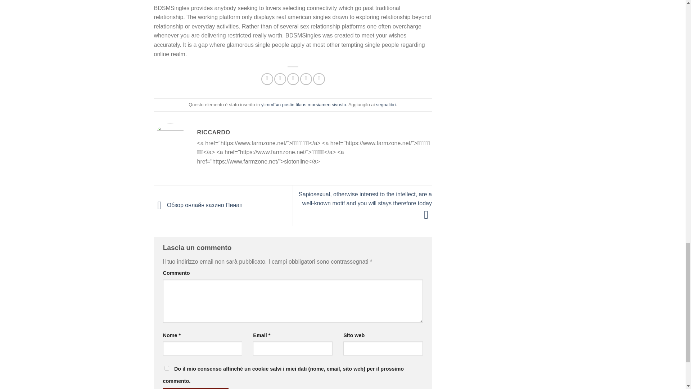 This screenshot has height=389, width=691. What do you see at coordinates (195, 388) in the screenshot?
I see `Invia commento` at bounding box center [195, 388].